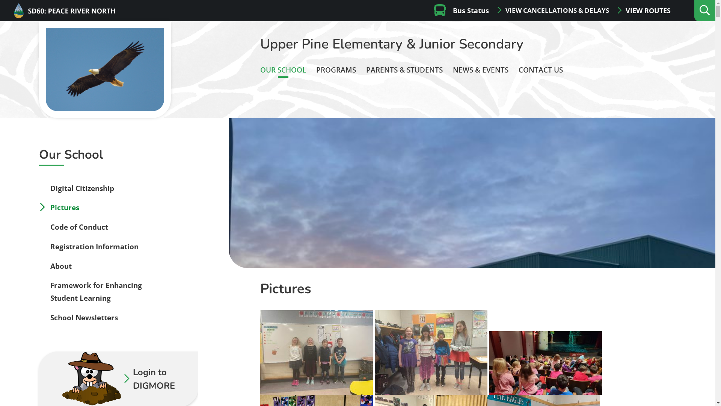  What do you see at coordinates (392, 44) in the screenshot?
I see `Upper Pine Elementary & Junior Secondary` at bounding box center [392, 44].